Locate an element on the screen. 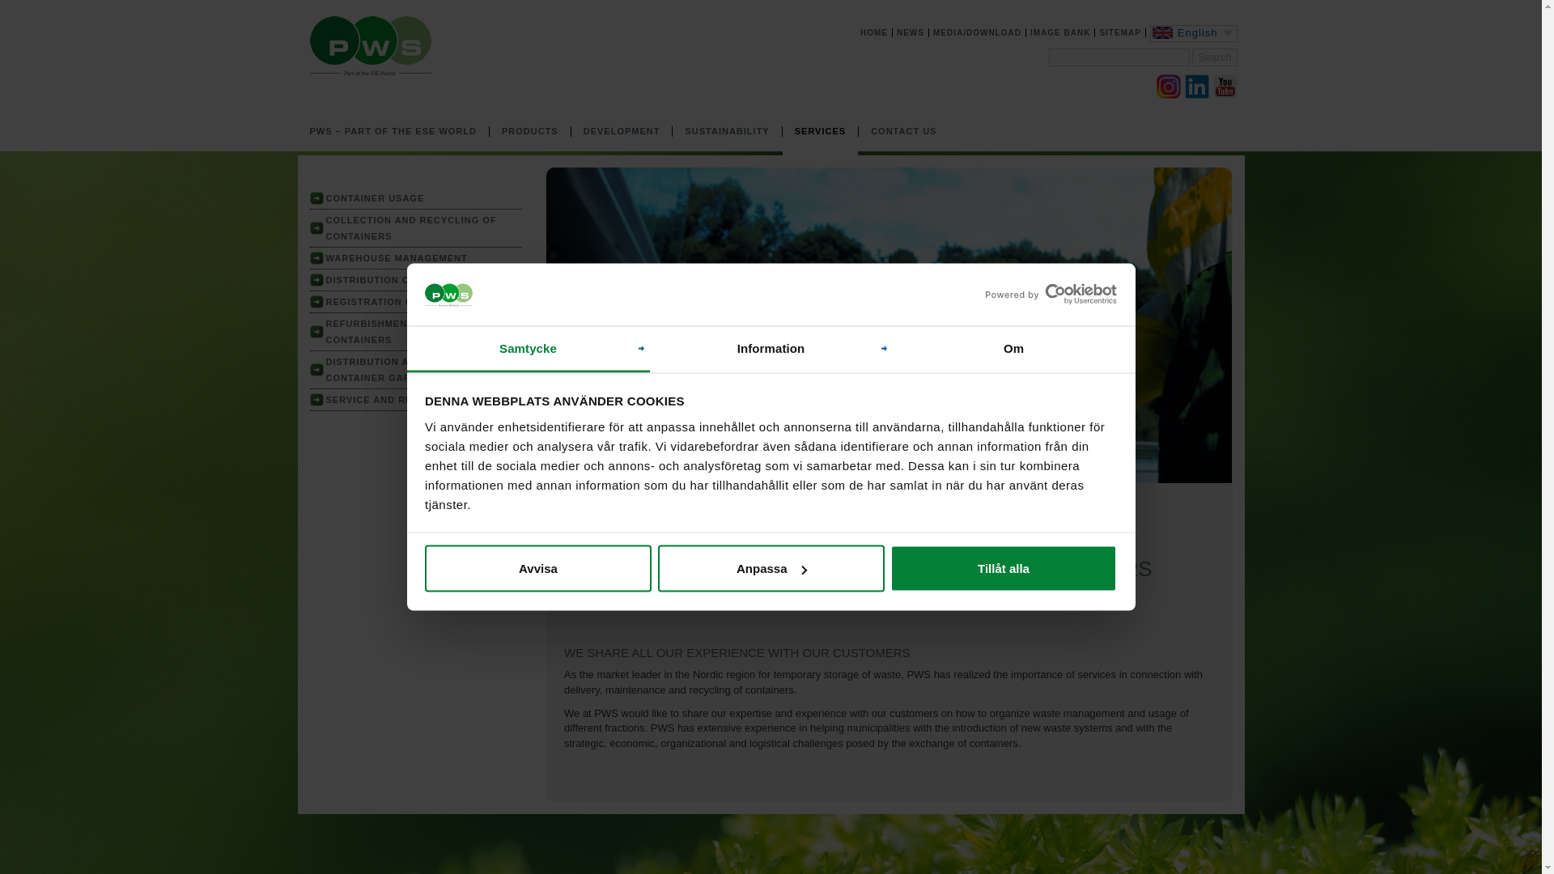  Om is located at coordinates (1013, 349).